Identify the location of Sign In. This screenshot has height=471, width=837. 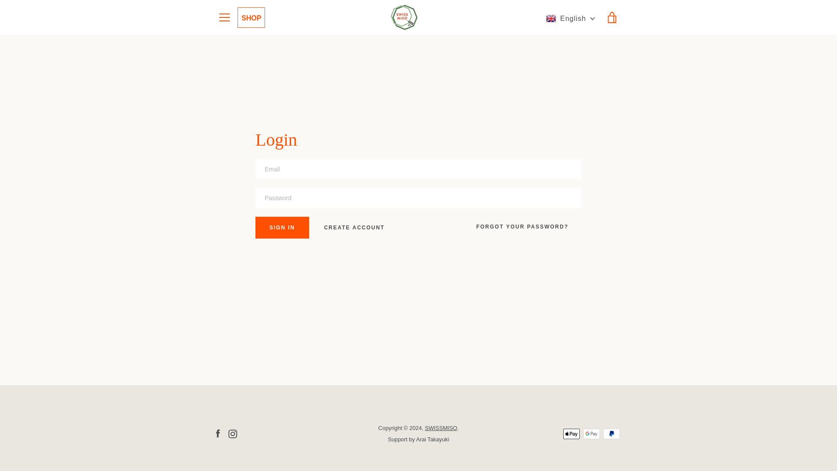
(282, 227).